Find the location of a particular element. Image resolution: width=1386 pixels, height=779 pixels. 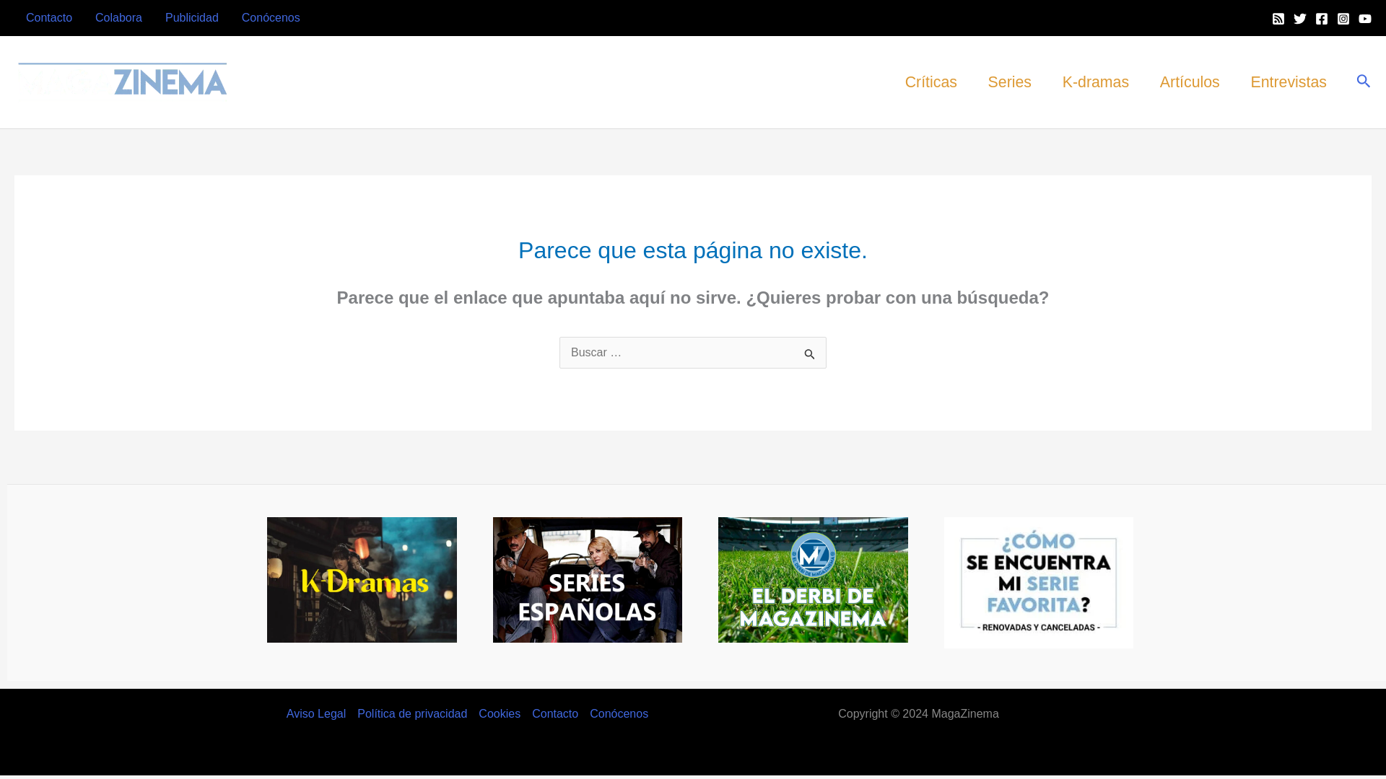

Entrevistas is located at coordinates (1288, 82).